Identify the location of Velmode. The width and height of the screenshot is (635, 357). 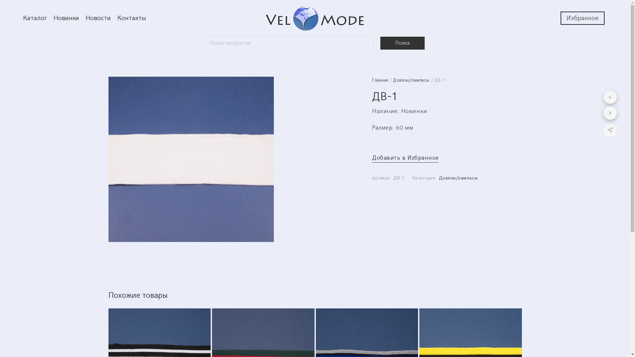
(315, 18).